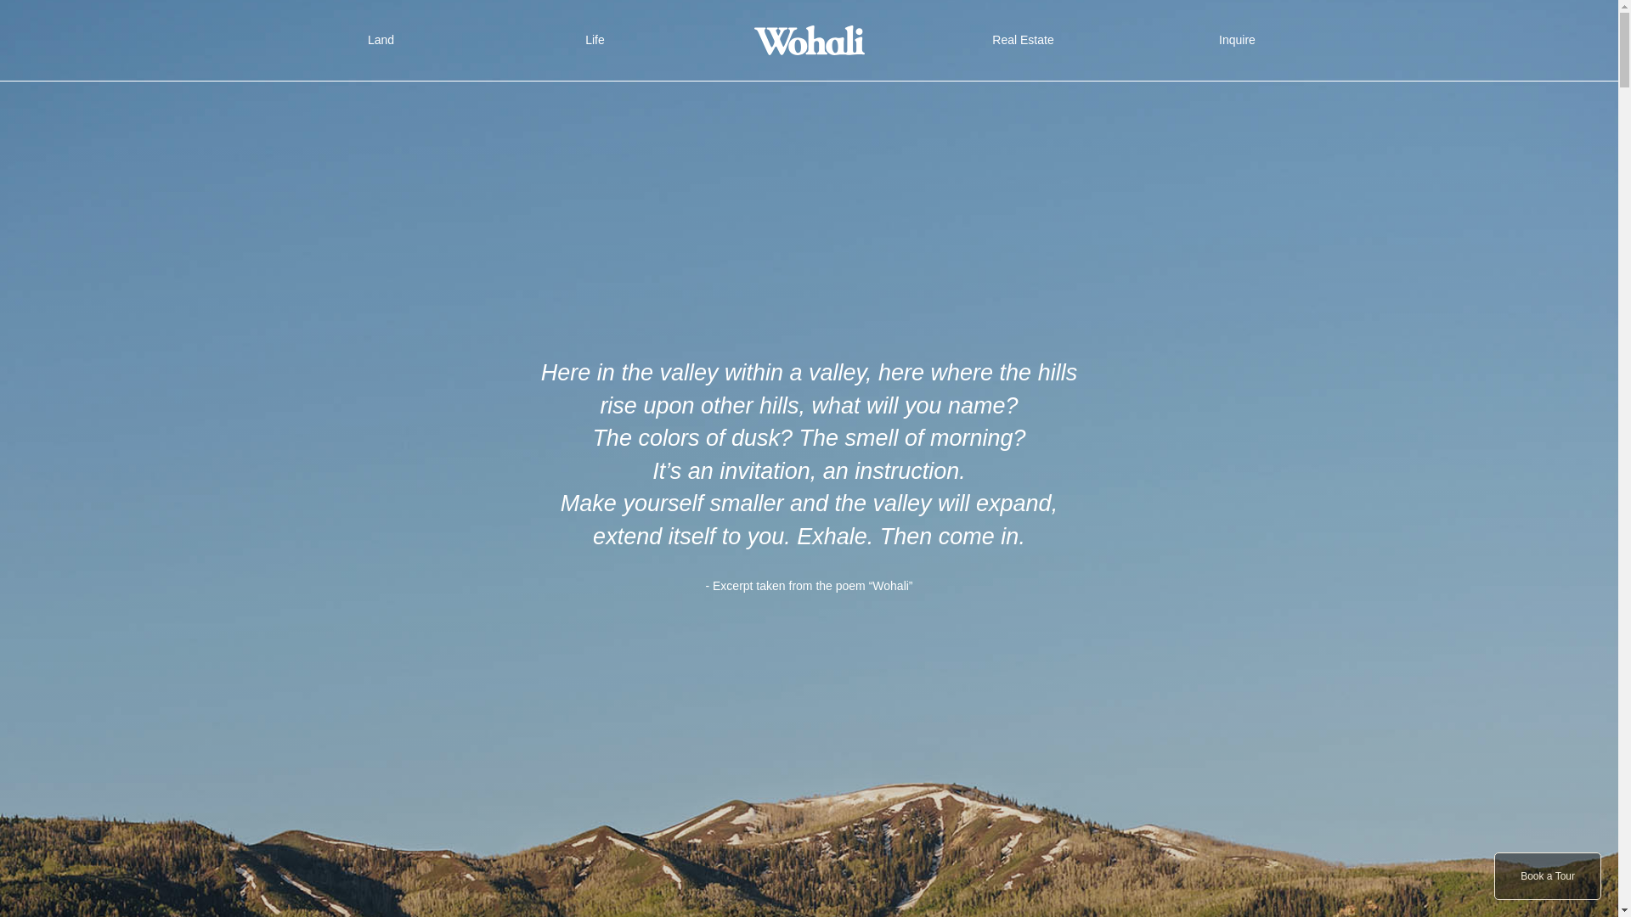 The height and width of the screenshot is (917, 1631). Describe the element at coordinates (1023, 41) in the screenshot. I see `Real Estate` at that location.